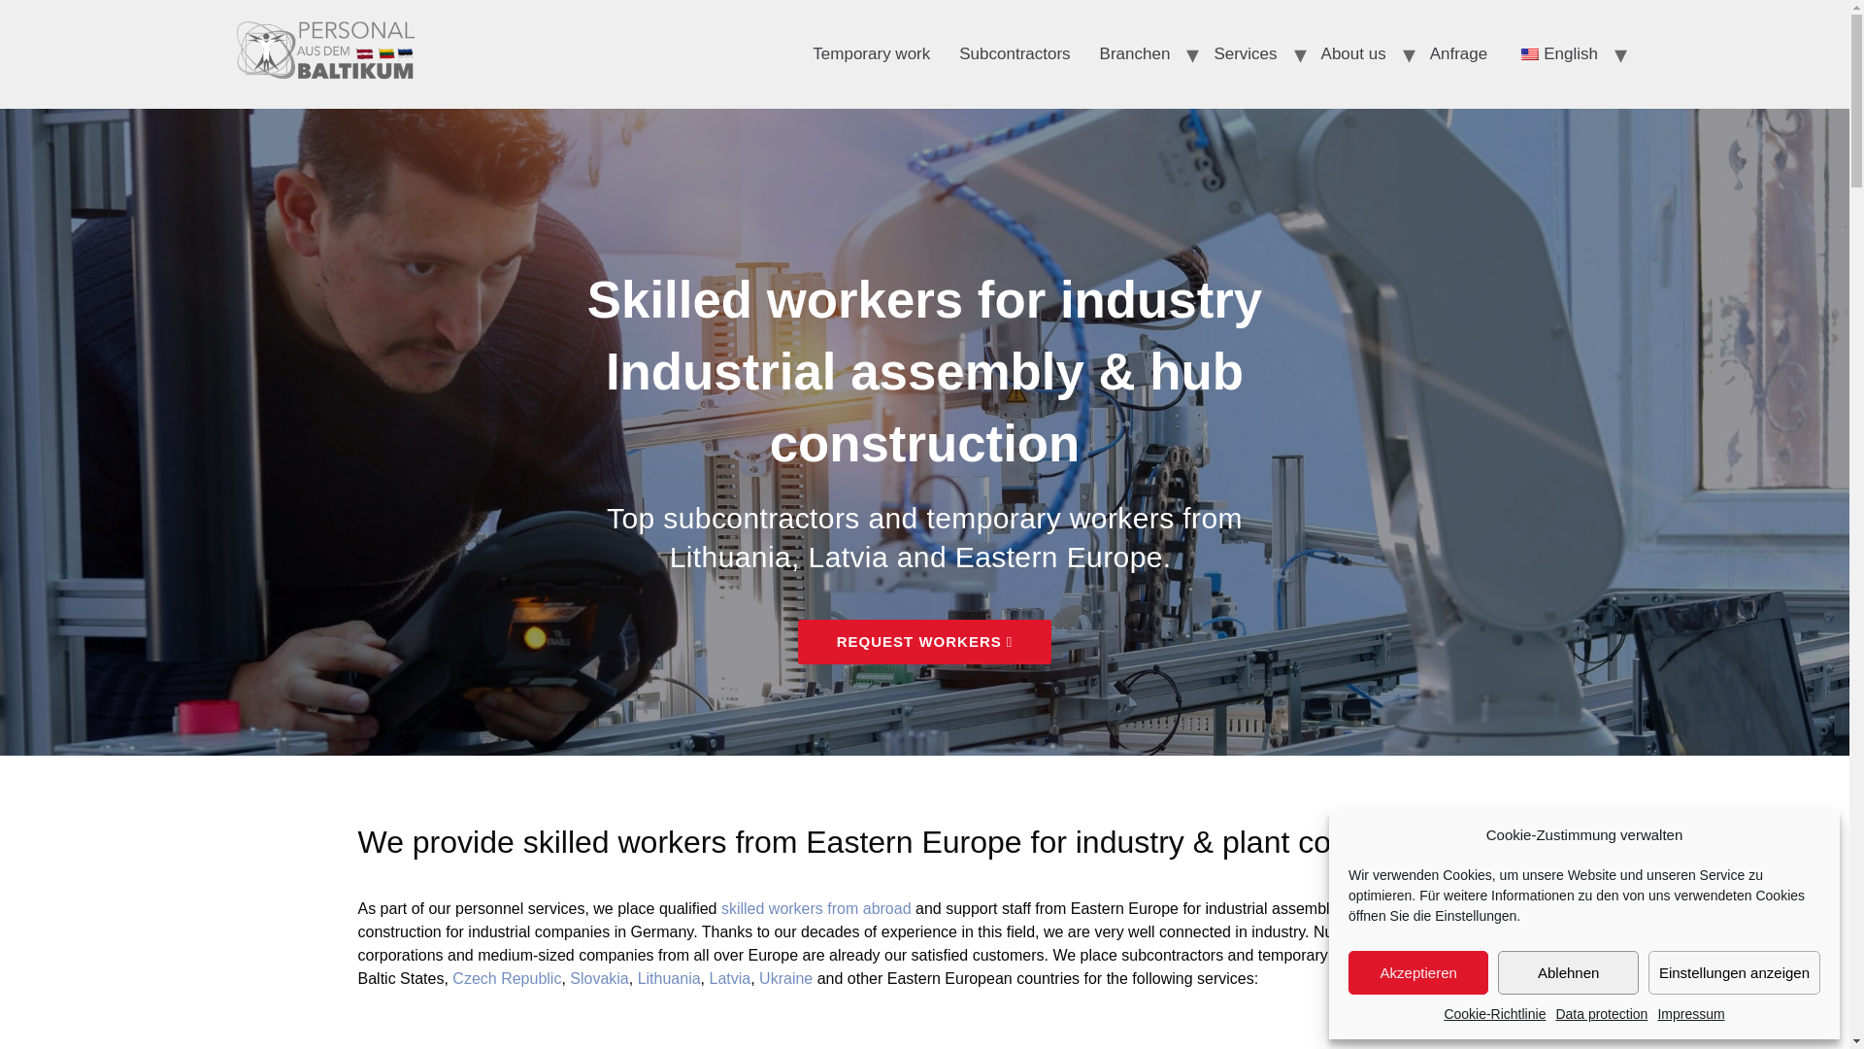 Image resolution: width=1864 pixels, height=1049 pixels. Describe the element at coordinates (1690, 1014) in the screenshot. I see `Impressum` at that location.